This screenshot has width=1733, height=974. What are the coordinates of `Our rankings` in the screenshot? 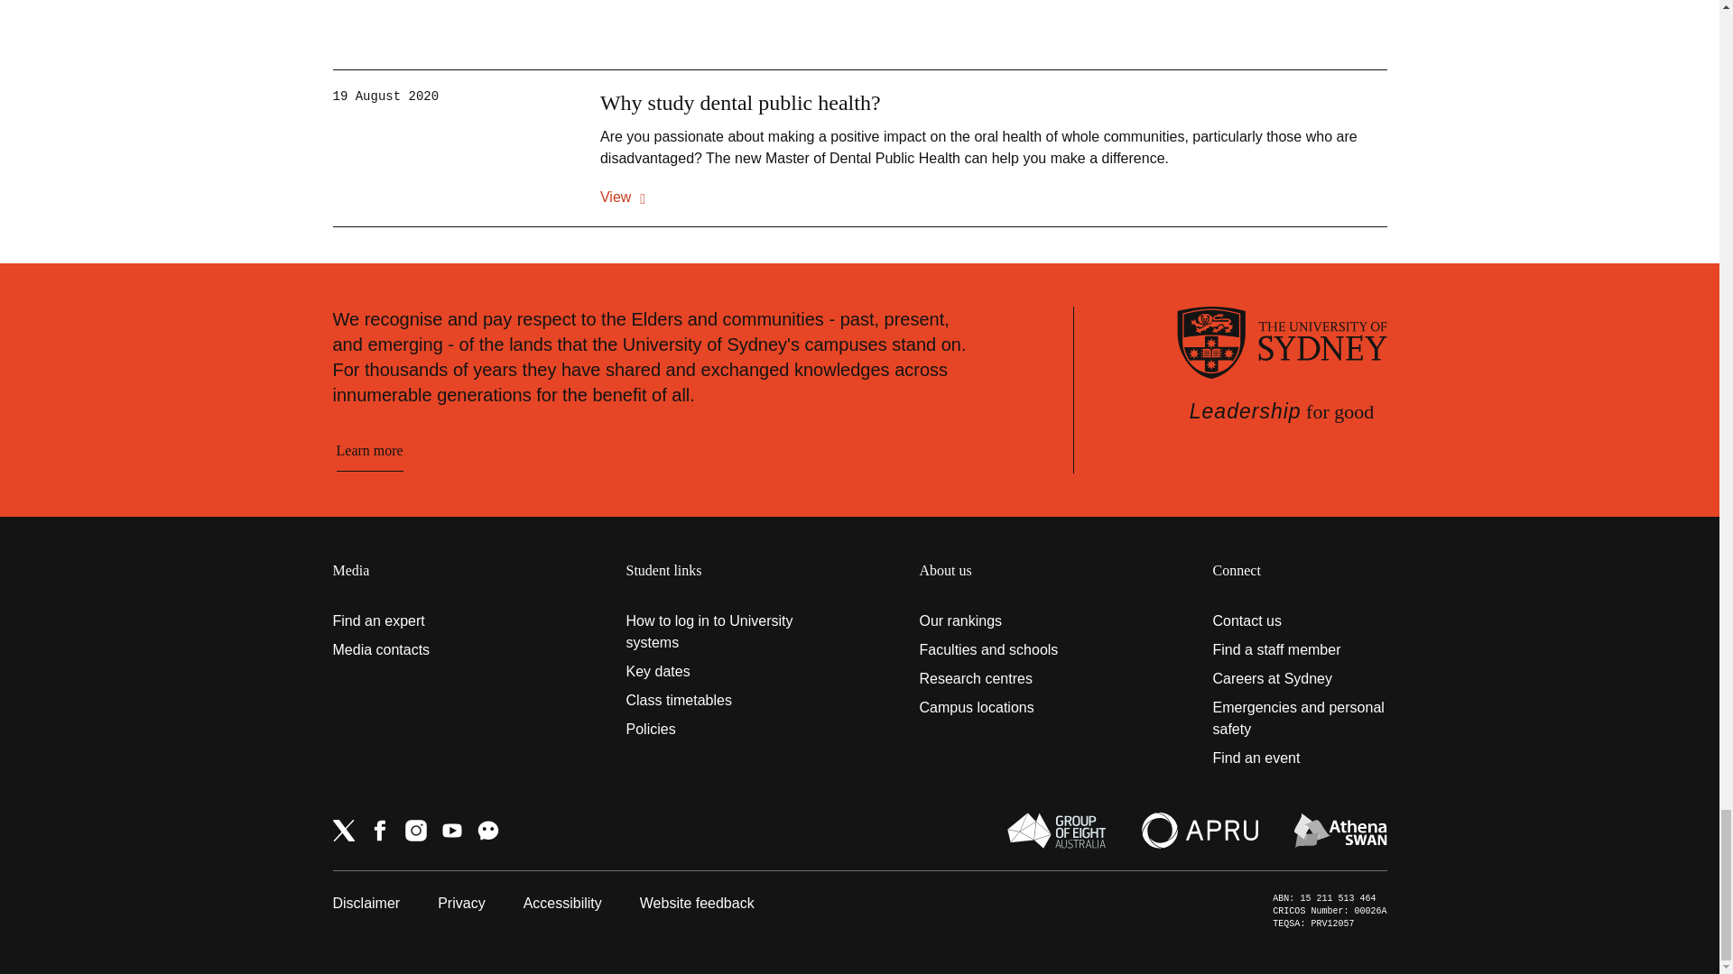 It's located at (1006, 620).